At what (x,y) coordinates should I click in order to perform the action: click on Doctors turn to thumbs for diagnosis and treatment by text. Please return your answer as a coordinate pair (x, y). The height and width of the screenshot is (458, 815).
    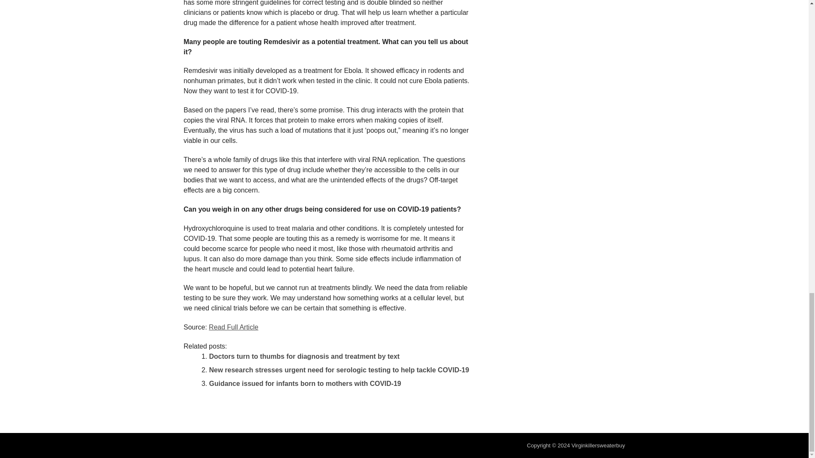
    Looking at the image, I should click on (304, 356).